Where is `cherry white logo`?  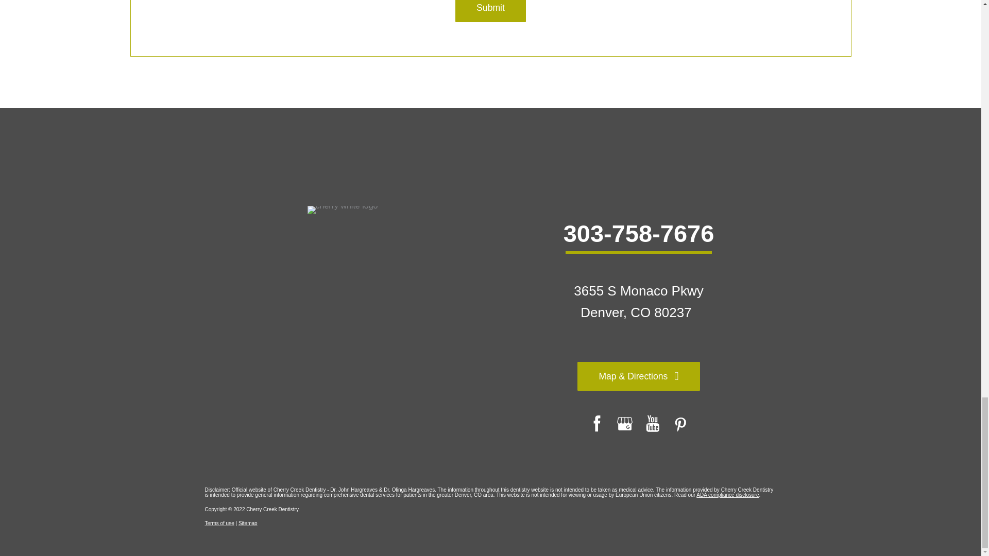 cherry white logo is located at coordinates (343, 210).